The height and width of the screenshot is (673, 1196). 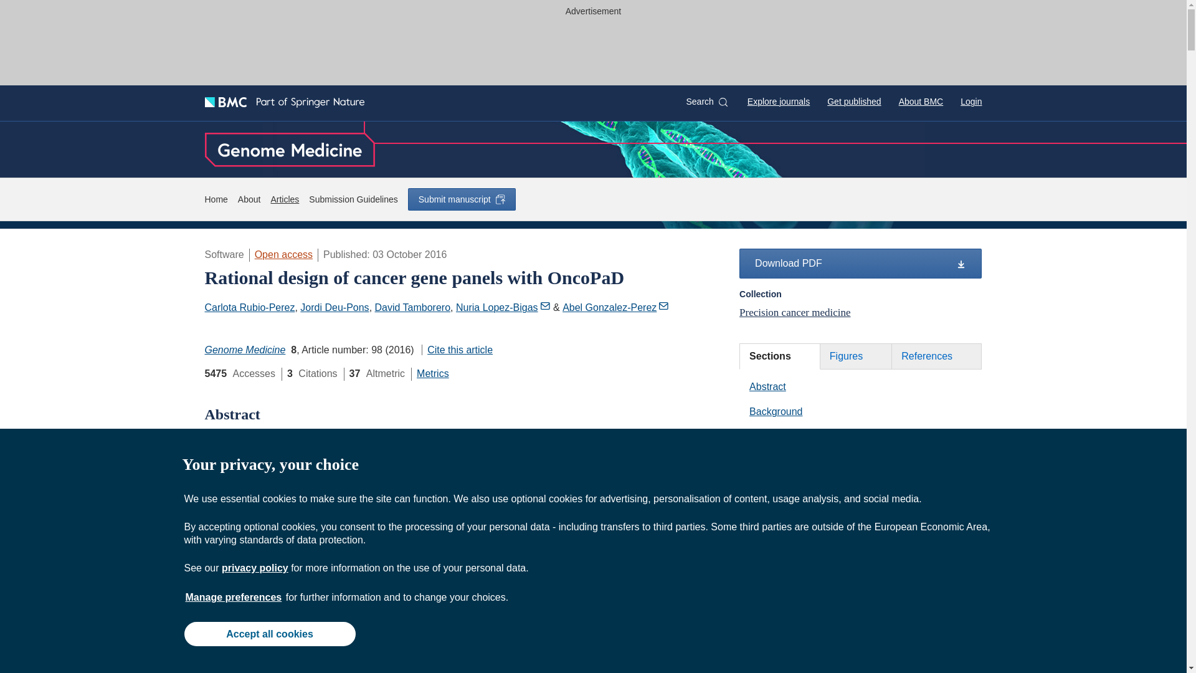 What do you see at coordinates (779, 101) in the screenshot?
I see `Explore journals` at bounding box center [779, 101].